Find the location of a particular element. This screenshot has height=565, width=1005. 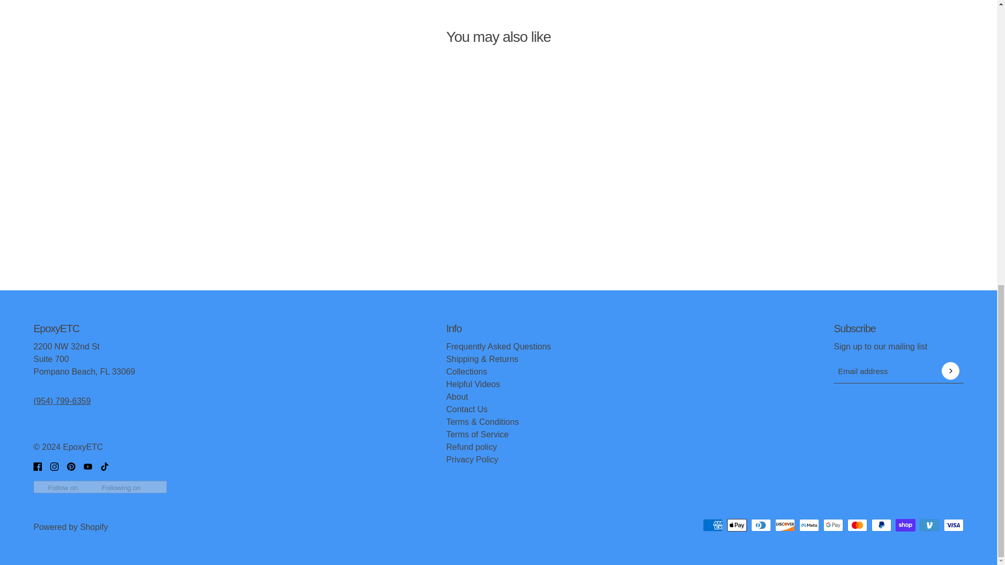

Privacy Policy is located at coordinates (472, 459).